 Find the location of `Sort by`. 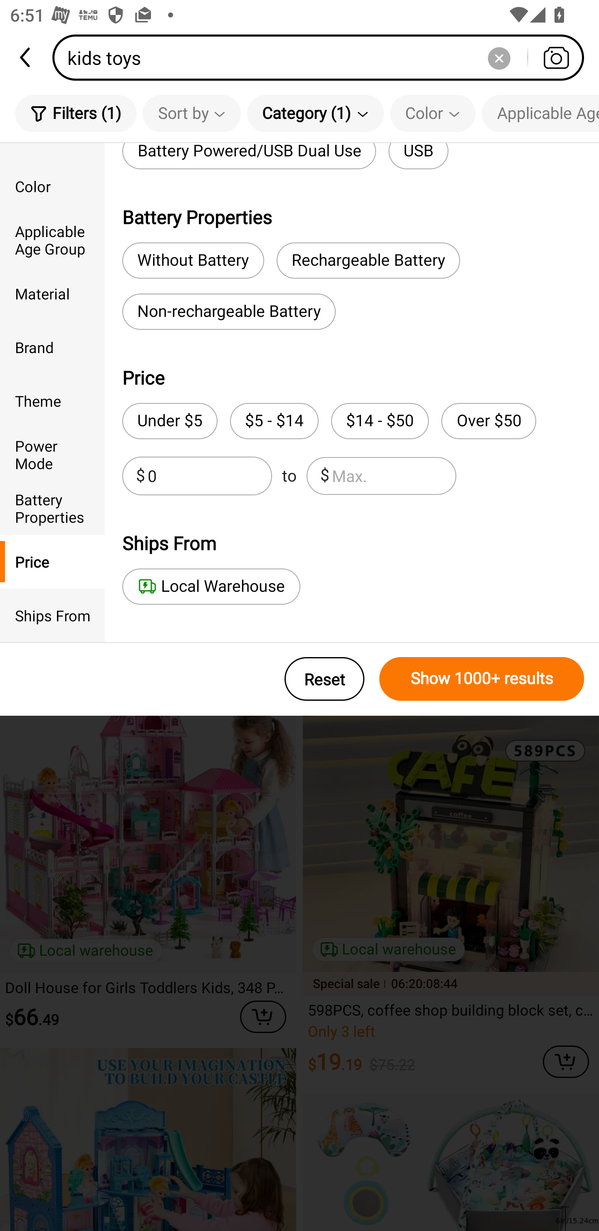

Sort by is located at coordinates (191, 113).